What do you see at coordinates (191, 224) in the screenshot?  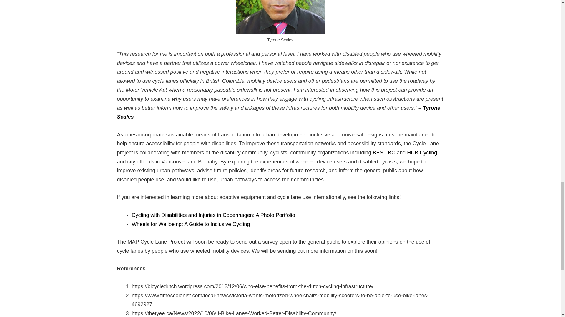 I see `Wheels for Wellbeing: A Guide to Inclusive Cycling` at bounding box center [191, 224].